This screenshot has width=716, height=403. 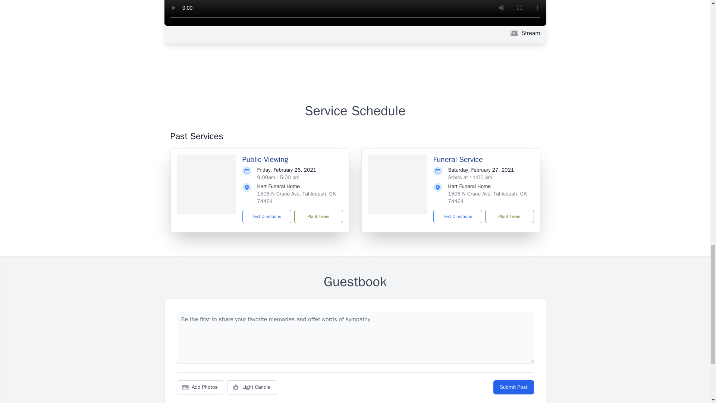 What do you see at coordinates (267, 216) in the screenshot?
I see `Text Directions` at bounding box center [267, 216].